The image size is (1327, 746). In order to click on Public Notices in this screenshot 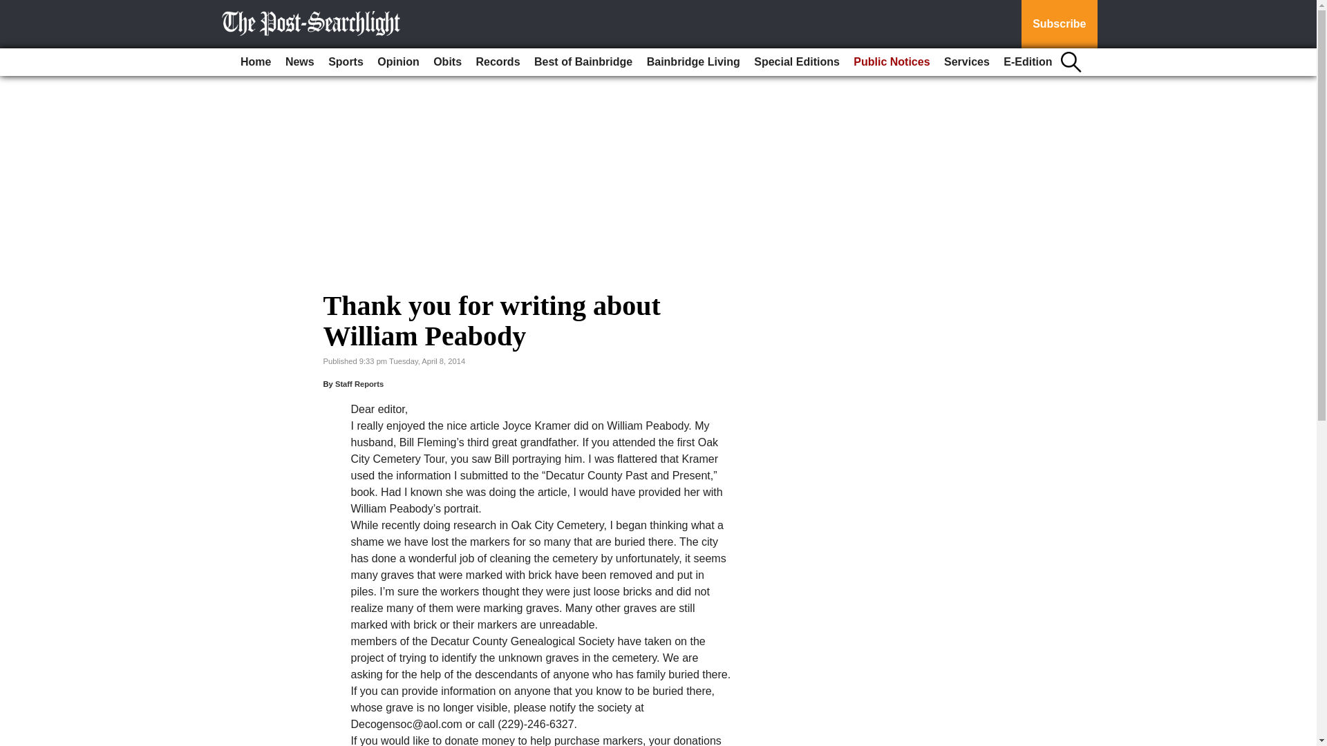, I will do `click(892, 62)`.